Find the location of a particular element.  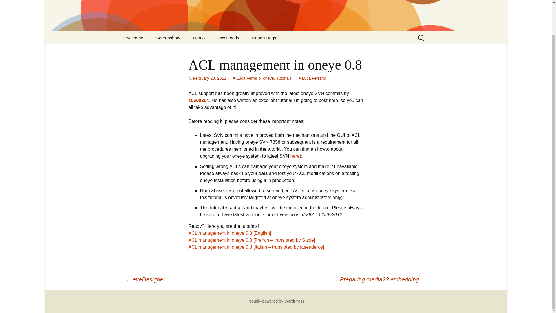

Luca Ferrario is located at coordinates (246, 78).